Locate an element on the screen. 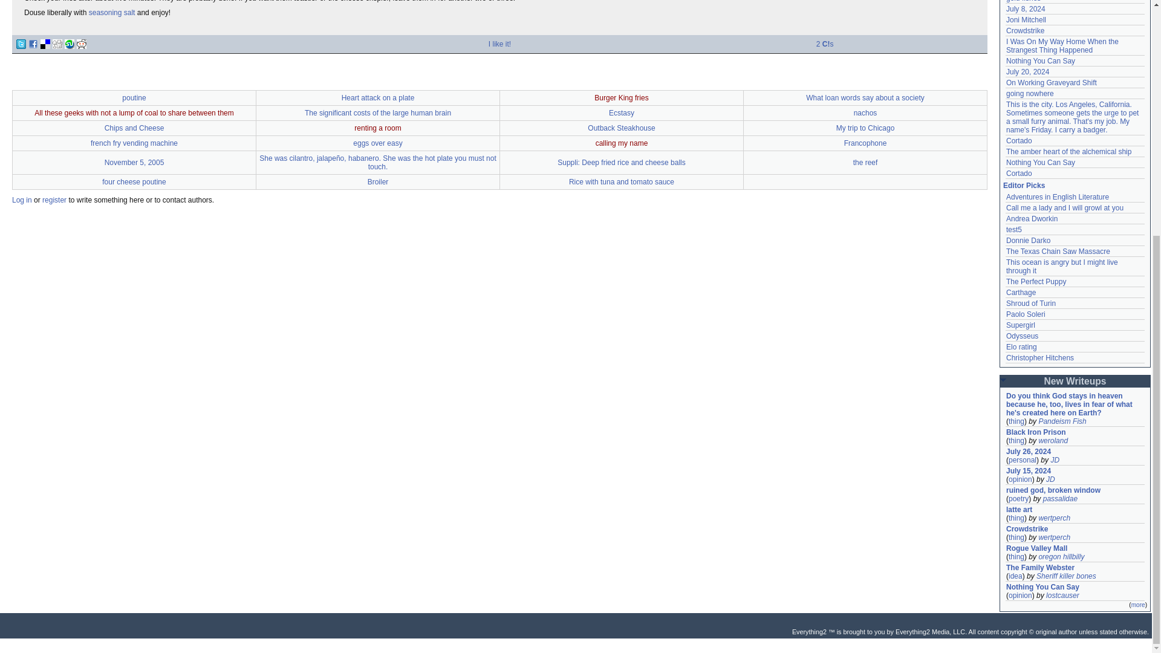  2 C!s is located at coordinates (825, 44).